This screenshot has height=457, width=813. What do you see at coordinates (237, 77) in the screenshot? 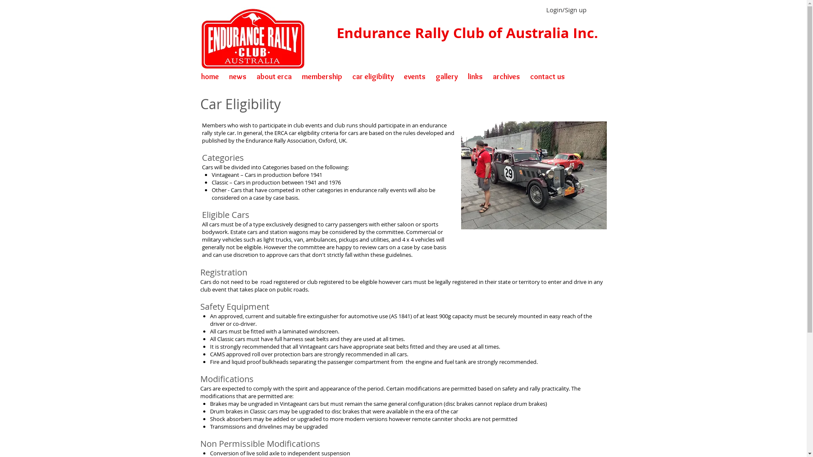
I see `news` at bounding box center [237, 77].